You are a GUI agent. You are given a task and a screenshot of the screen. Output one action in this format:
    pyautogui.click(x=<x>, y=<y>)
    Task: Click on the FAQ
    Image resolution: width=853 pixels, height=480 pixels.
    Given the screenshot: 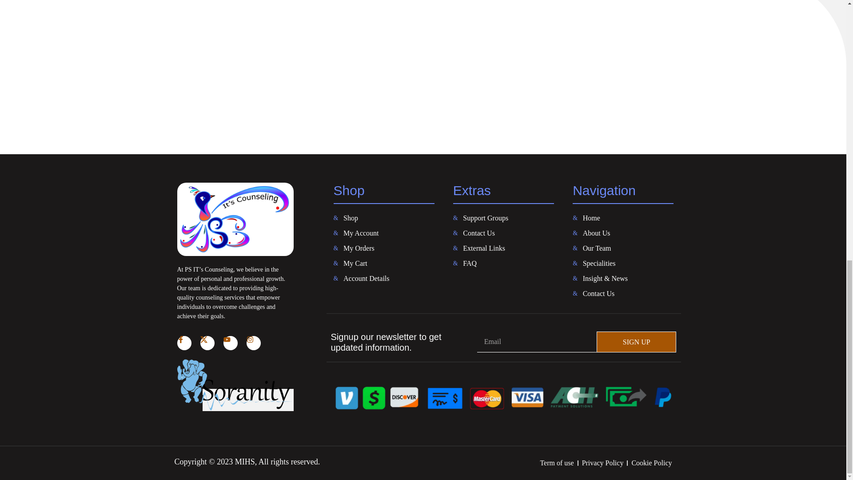 What is the action you would take?
    pyautogui.click(x=503, y=263)
    